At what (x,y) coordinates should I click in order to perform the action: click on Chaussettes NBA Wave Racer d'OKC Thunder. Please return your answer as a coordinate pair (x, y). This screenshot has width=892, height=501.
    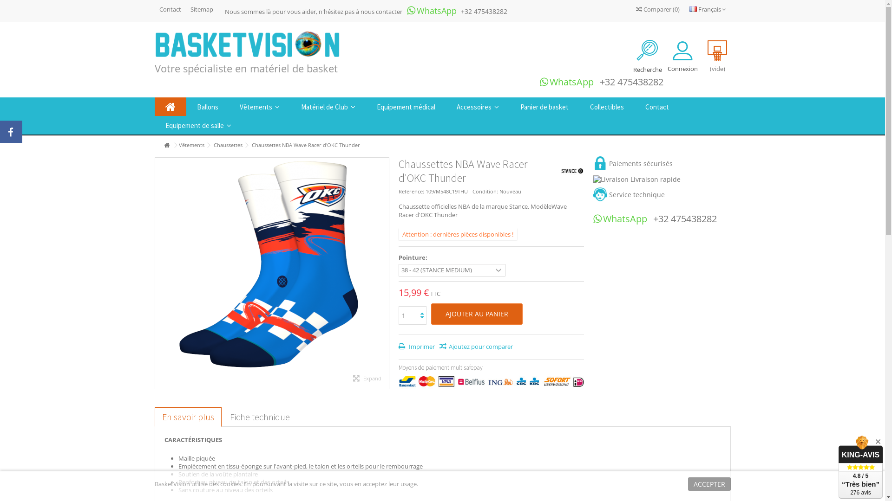
    Looking at the image, I should click on (272, 264).